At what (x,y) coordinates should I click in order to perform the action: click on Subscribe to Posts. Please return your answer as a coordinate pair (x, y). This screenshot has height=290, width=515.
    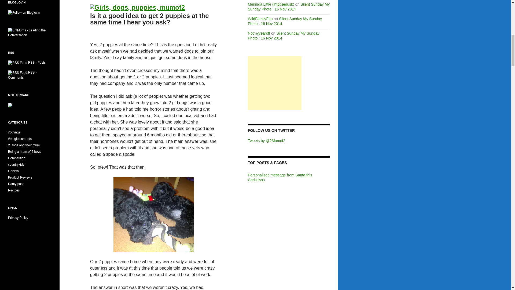
    Looking at the image, I should click on (18, 62).